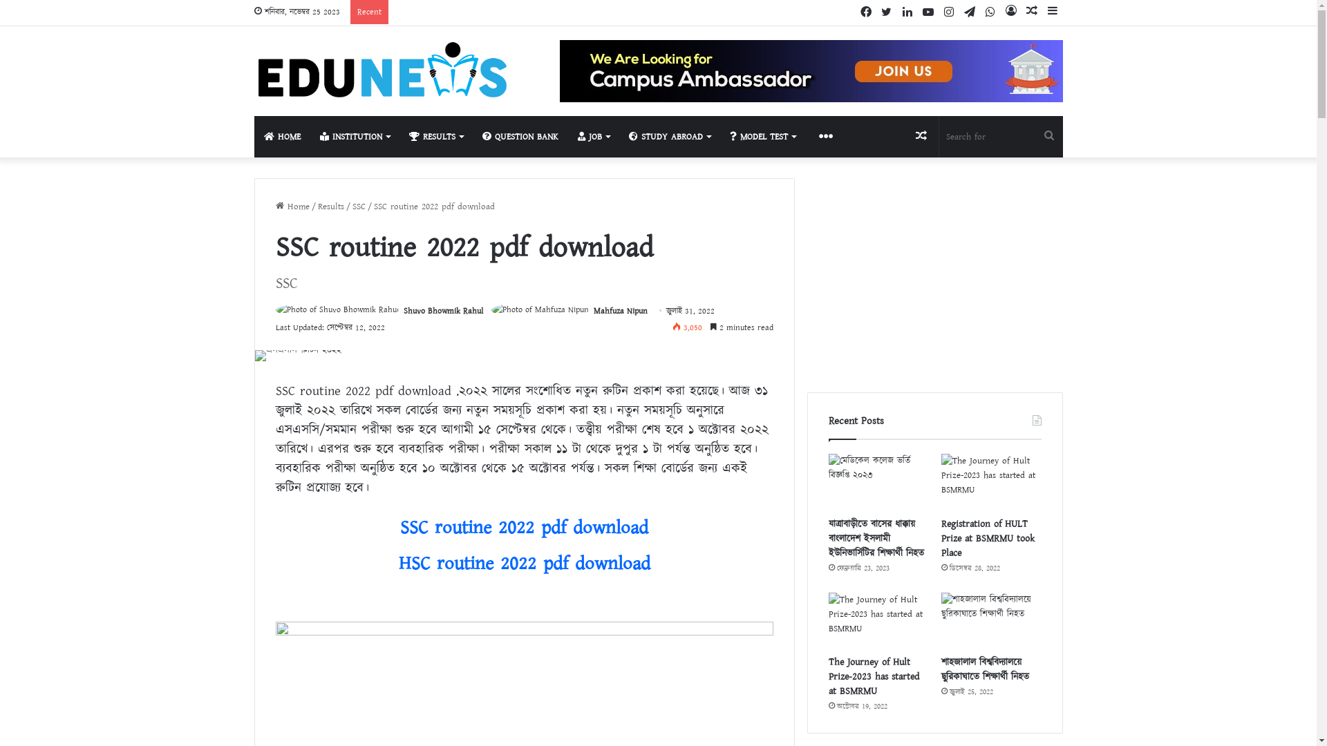 The width and height of the screenshot is (1327, 746). What do you see at coordinates (887, 12) in the screenshot?
I see `Twitter` at bounding box center [887, 12].